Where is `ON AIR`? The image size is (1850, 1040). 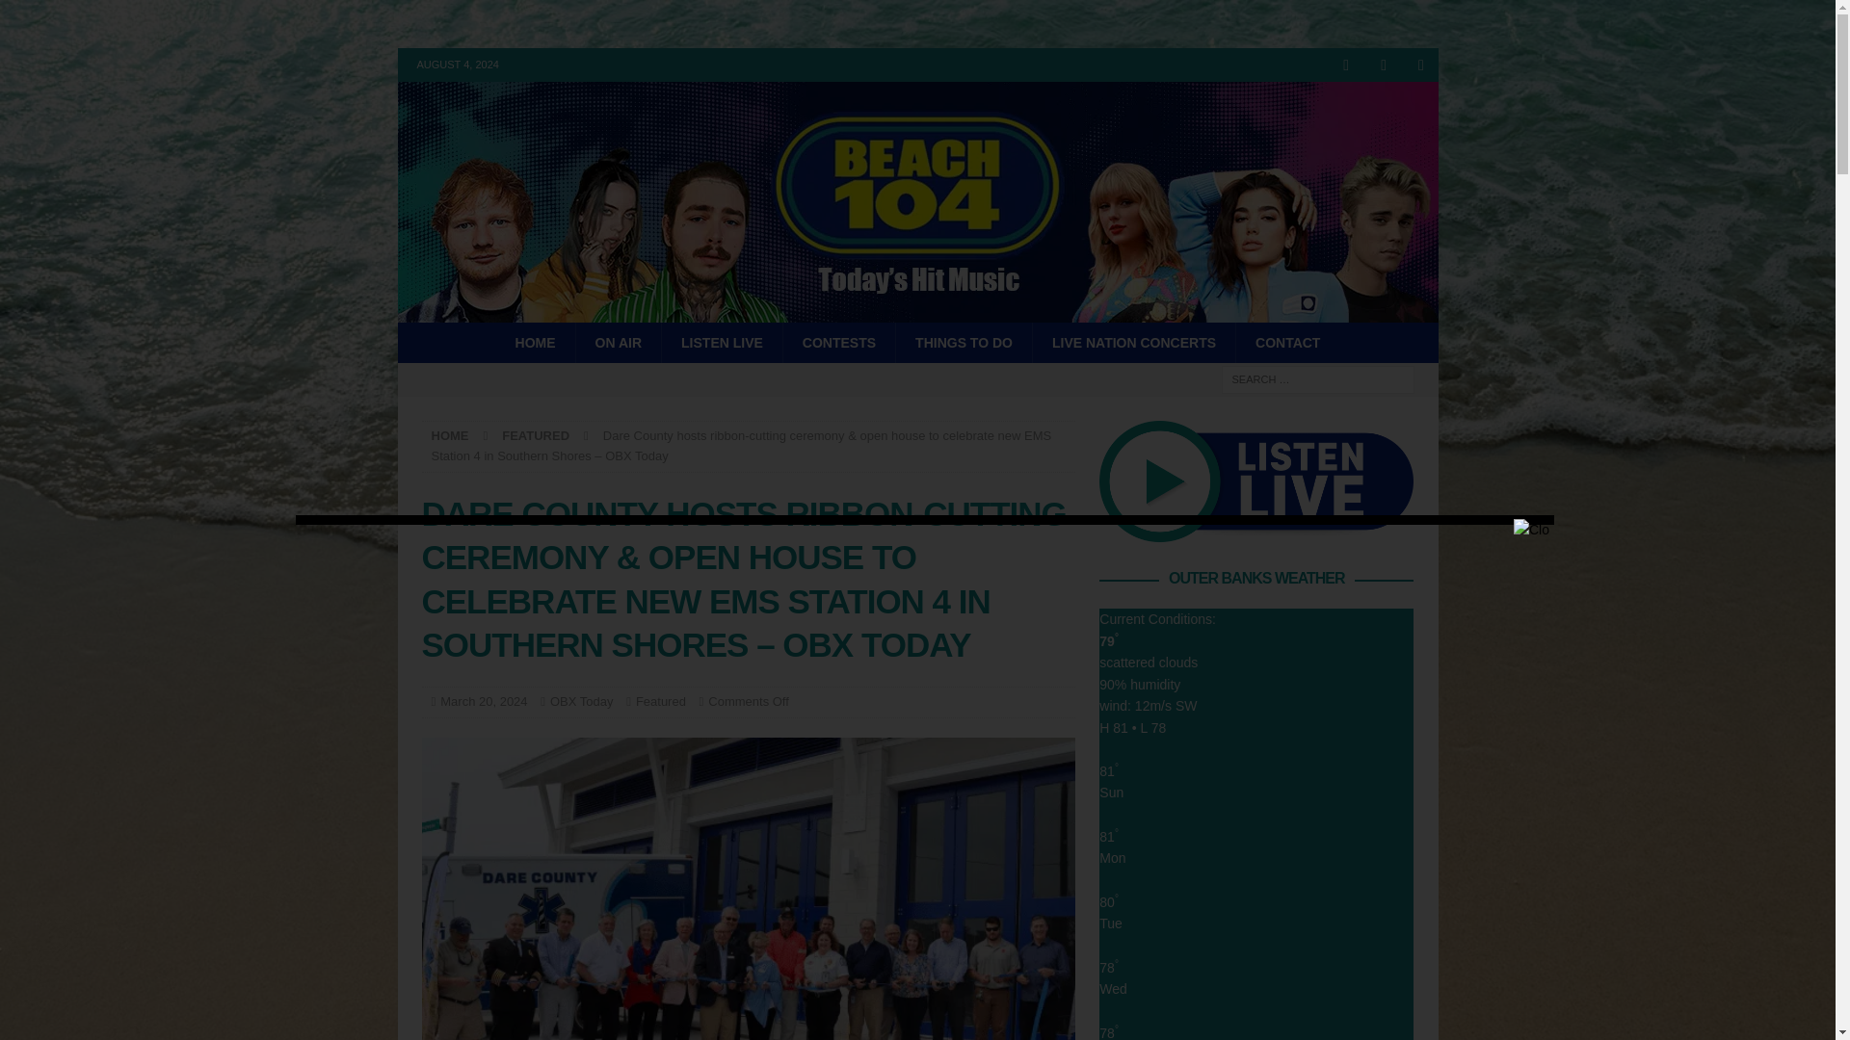 ON AIR is located at coordinates (618, 342).